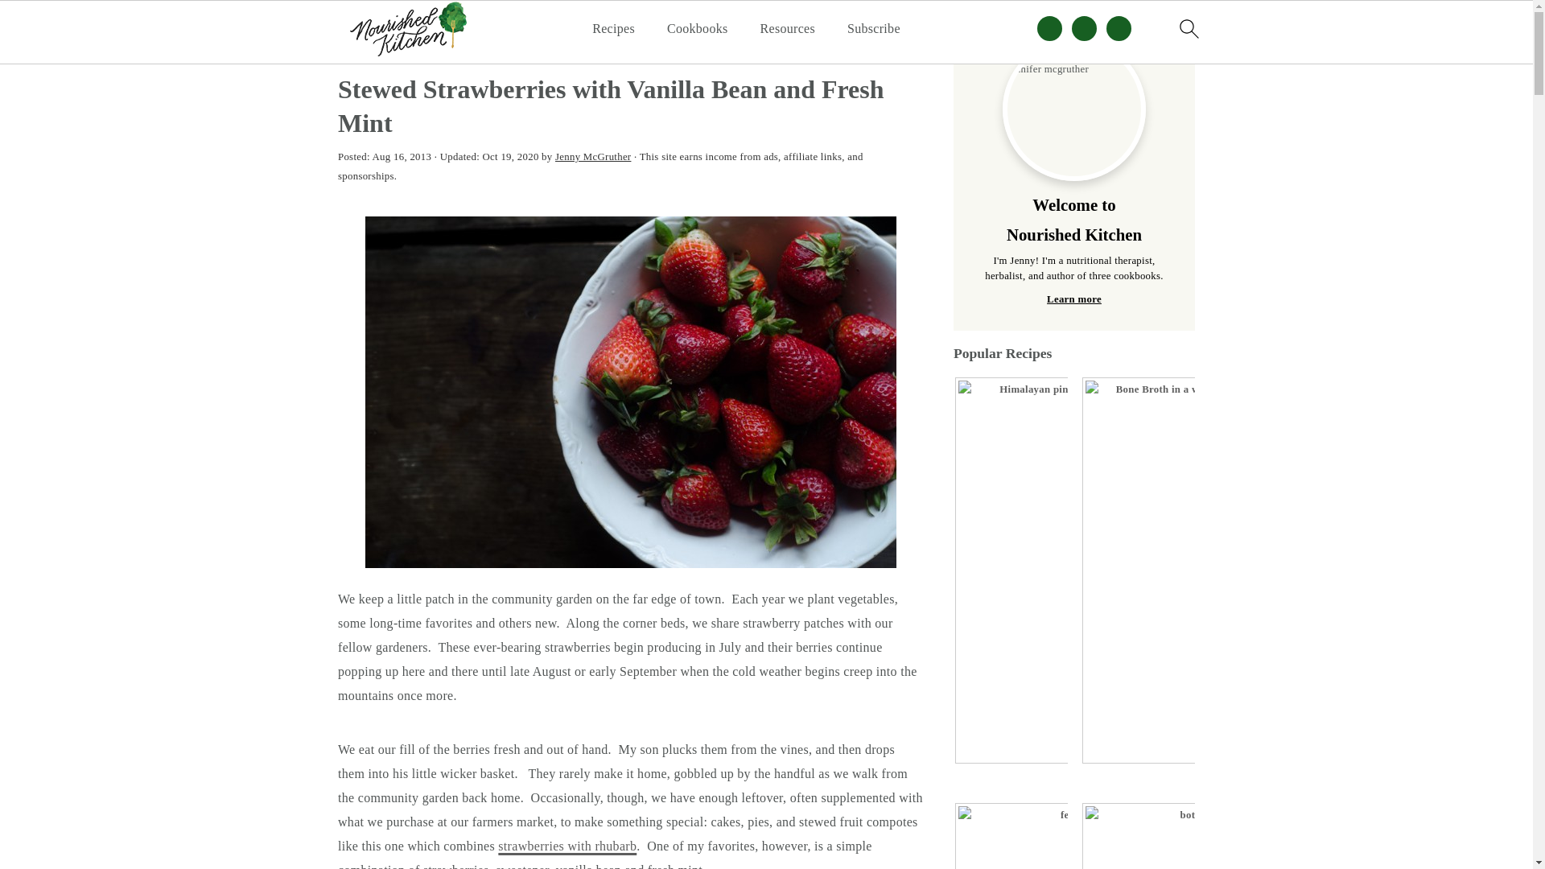  I want to click on Resources, so click(787, 28).